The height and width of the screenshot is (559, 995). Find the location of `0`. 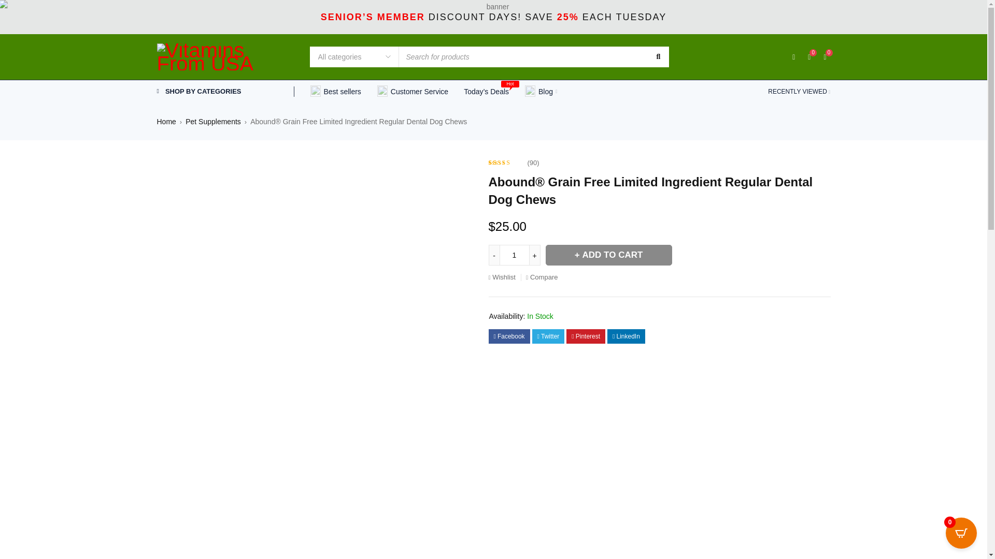

0 is located at coordinates (809, 56).